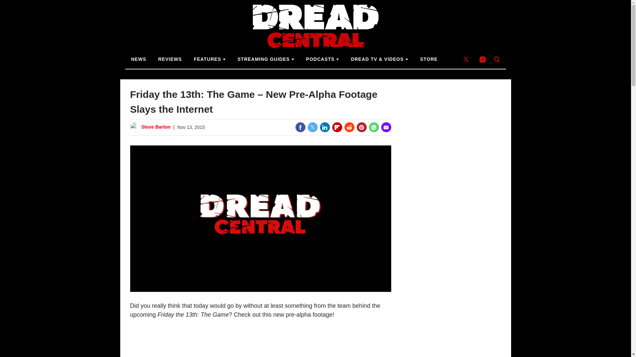 This screenshot has width=636, height=357. What do you see at coordinates (337, 127) in the screenshot?
I see `Share on Flipboard` at bounding box center [337, 127].